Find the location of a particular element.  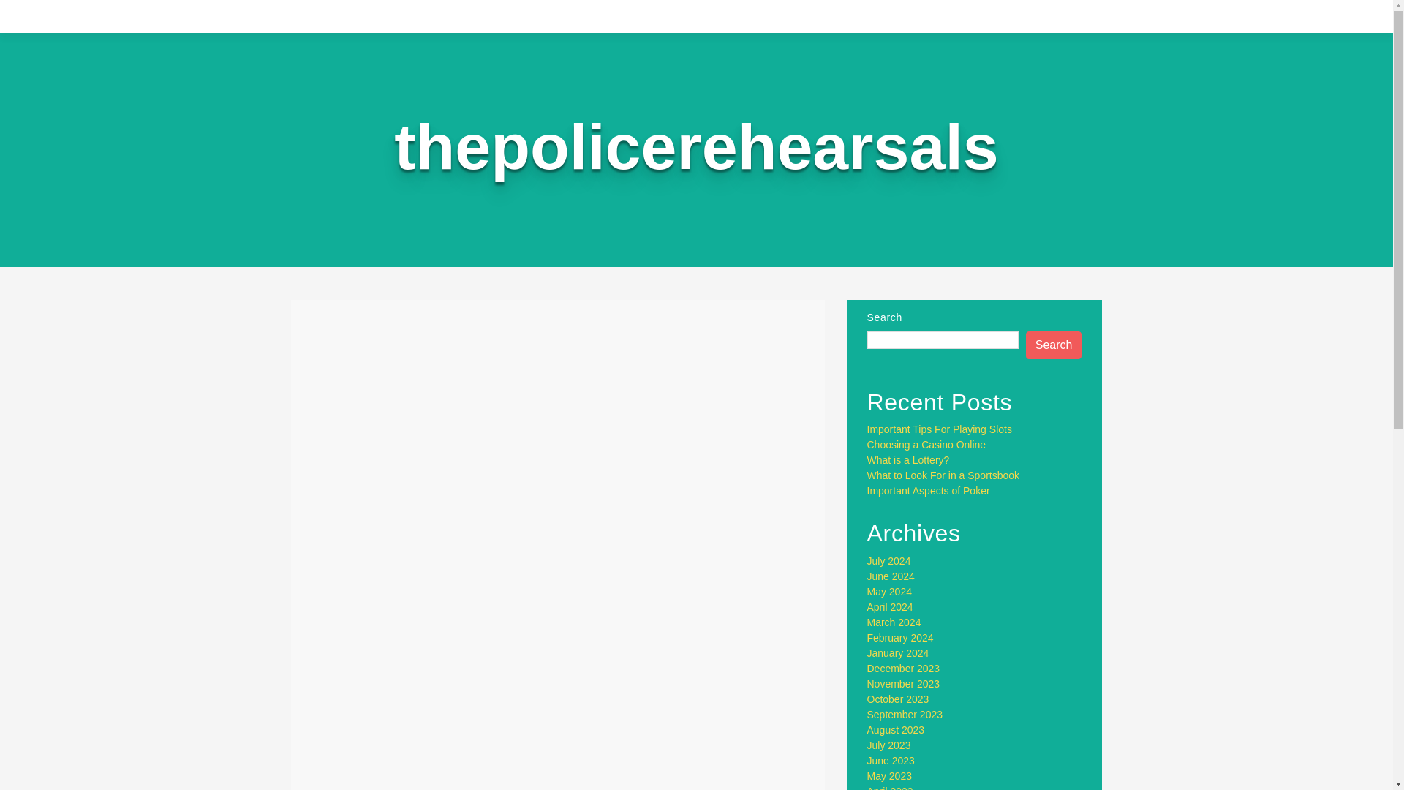

April 2023 is located at coordinates (891, 787).